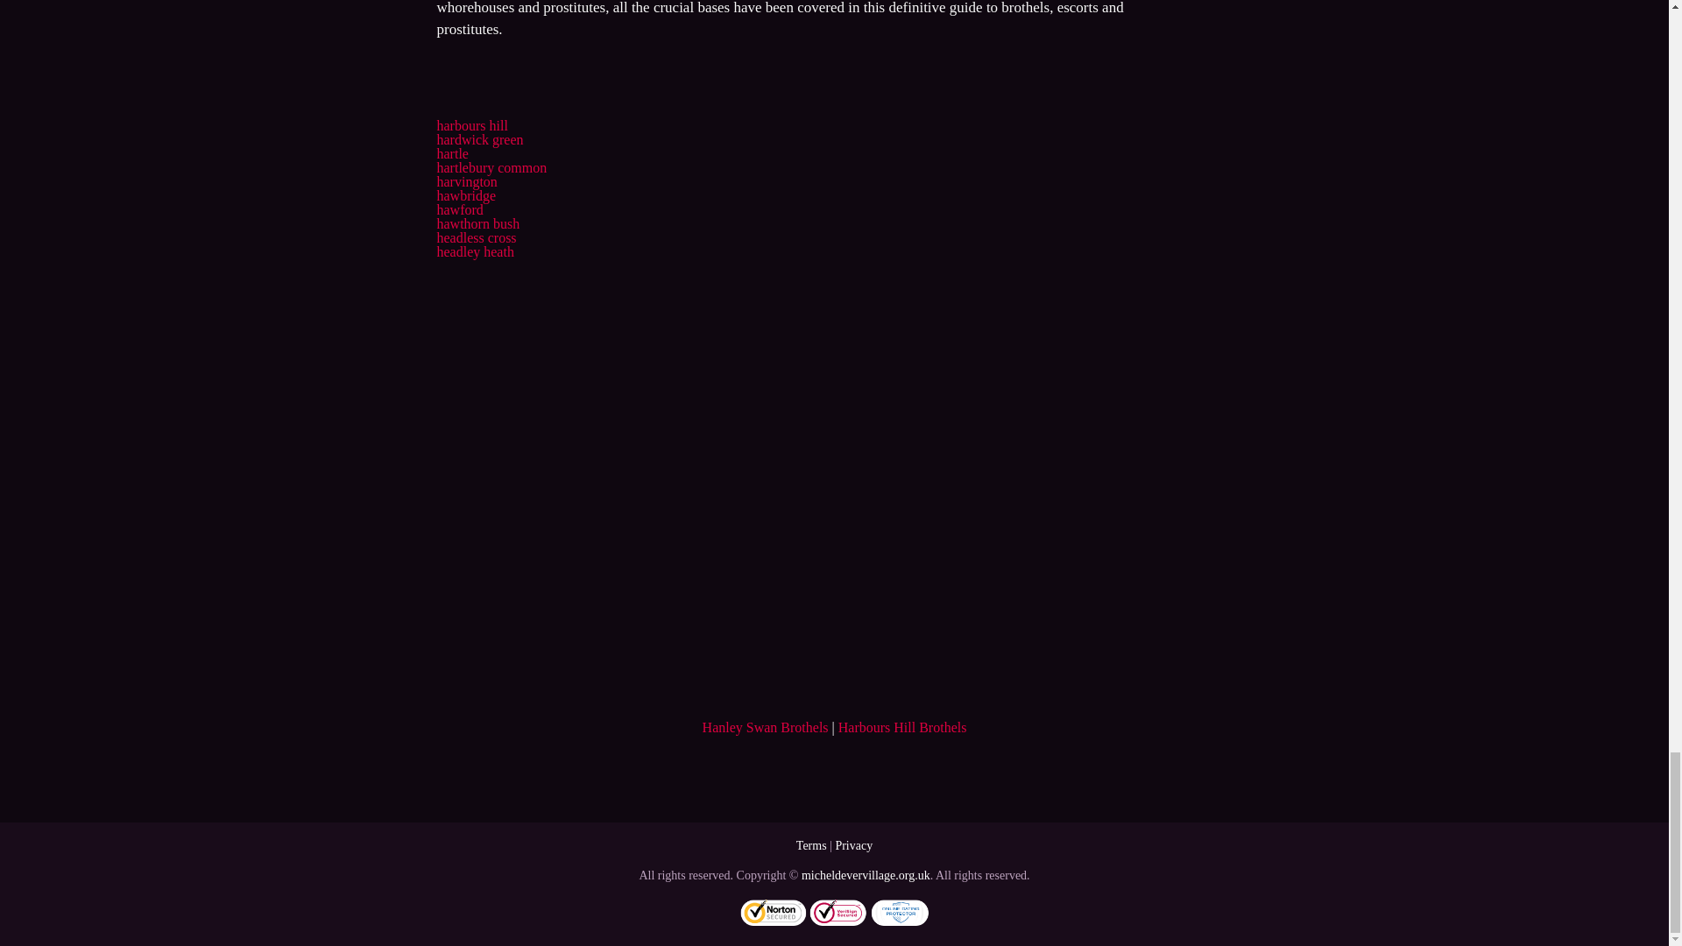 This screenshot has width=1682, height=946. What do you see at coordinates (451, 153) in the screenshot?
I see `hartle` at bounding box center [451, 153].